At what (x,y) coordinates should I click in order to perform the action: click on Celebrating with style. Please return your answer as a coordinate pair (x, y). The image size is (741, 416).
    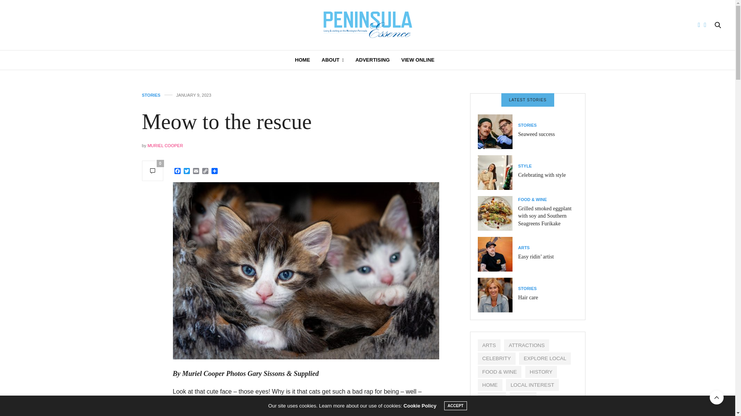
    Looking at the image, I should click on (498, 172).